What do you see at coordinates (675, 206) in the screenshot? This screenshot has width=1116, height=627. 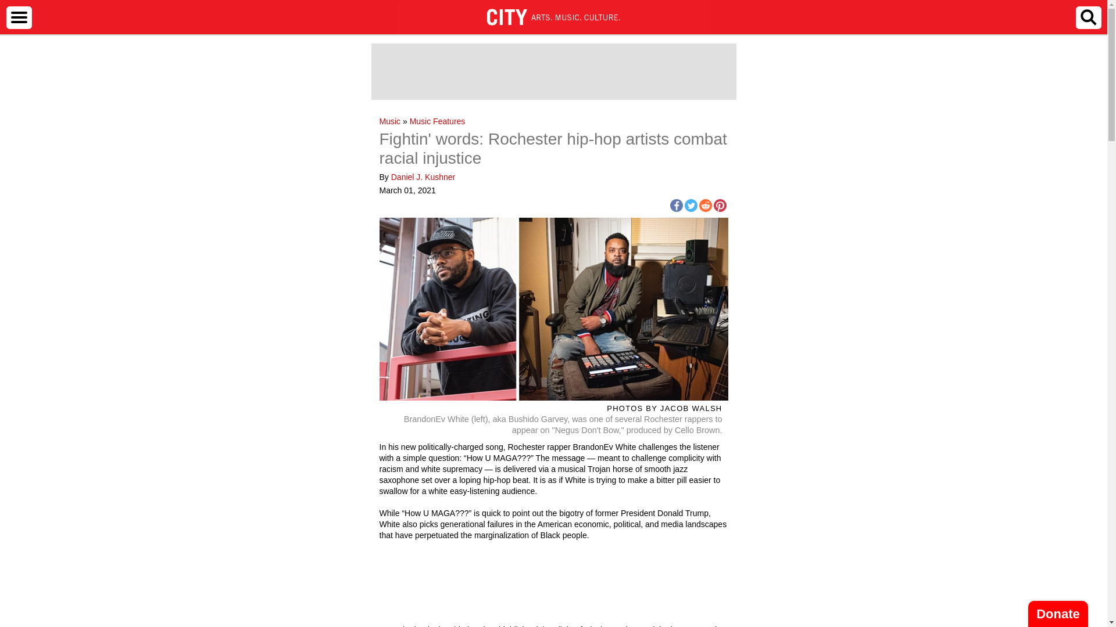 I see `Facebook` at bounding box center [675, 206].